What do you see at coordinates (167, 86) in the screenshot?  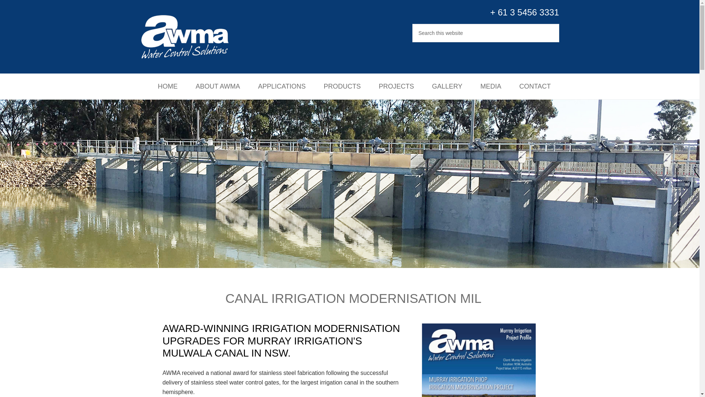 I see `HOME` at bounding box center [167, 86].